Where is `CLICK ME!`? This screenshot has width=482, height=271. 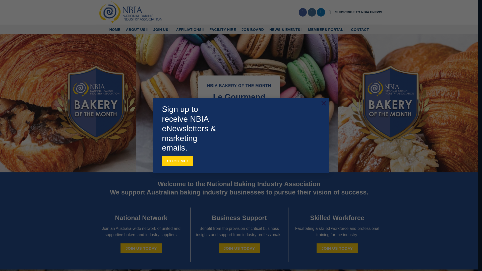
CLICK ME! is located at coordinates (177, 161).